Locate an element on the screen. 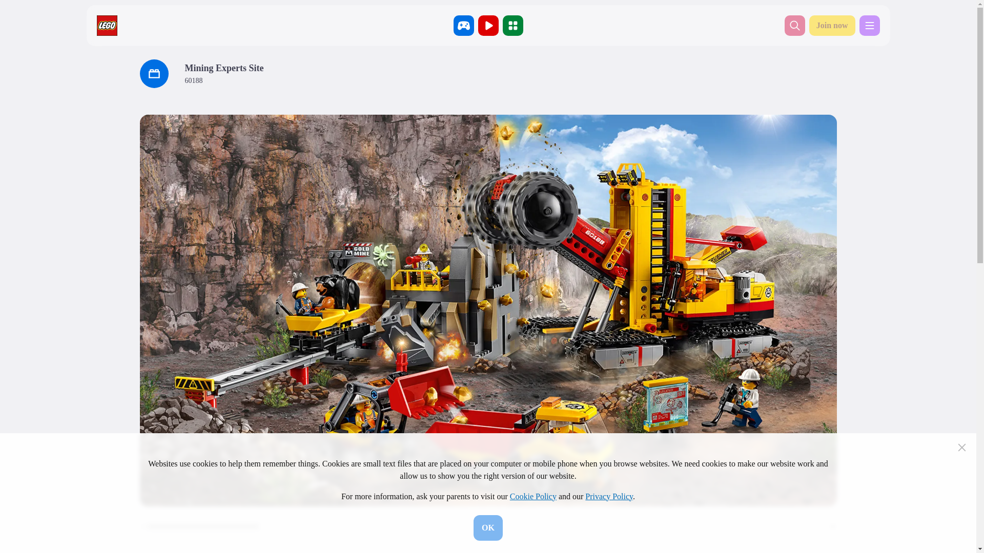 The width and height of the screenshot is (984, 553). Games is located at coordinates (463, 26).